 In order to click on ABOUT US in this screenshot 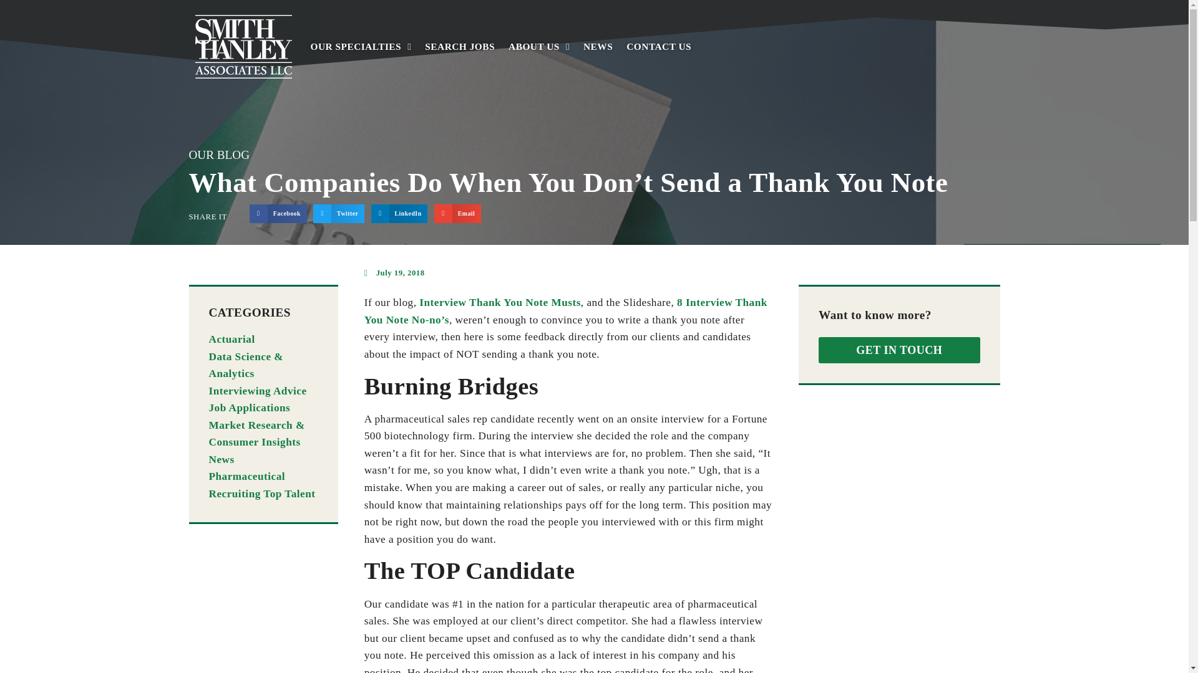, I will do `click(539, 25)`.